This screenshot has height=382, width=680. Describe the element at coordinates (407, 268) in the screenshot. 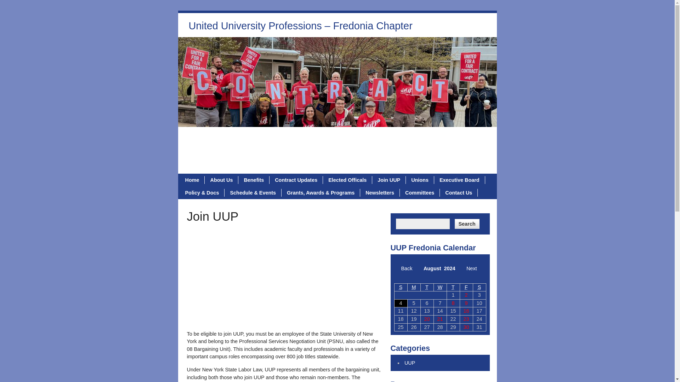

I see `Back` at that location.